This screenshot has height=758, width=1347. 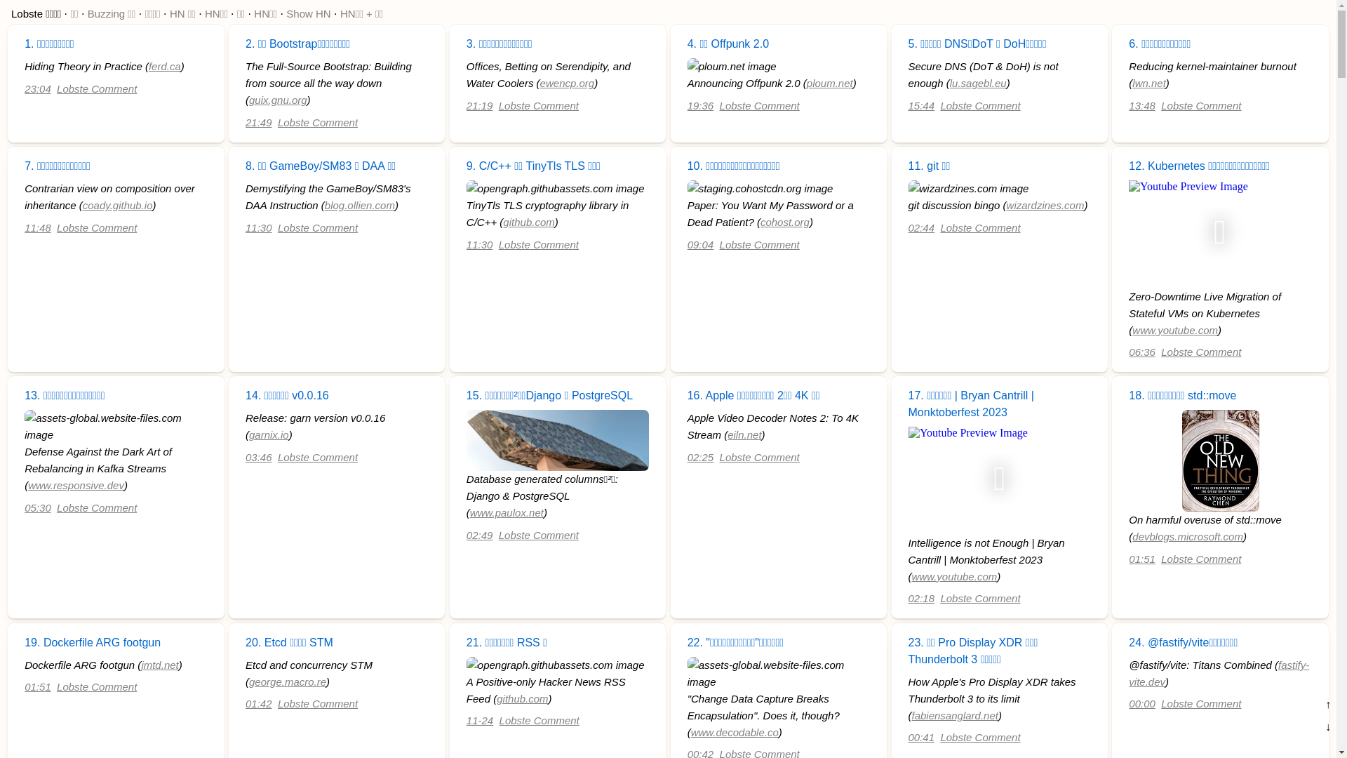 I want to click on www.youtube.com, so click(x=955, y=577).